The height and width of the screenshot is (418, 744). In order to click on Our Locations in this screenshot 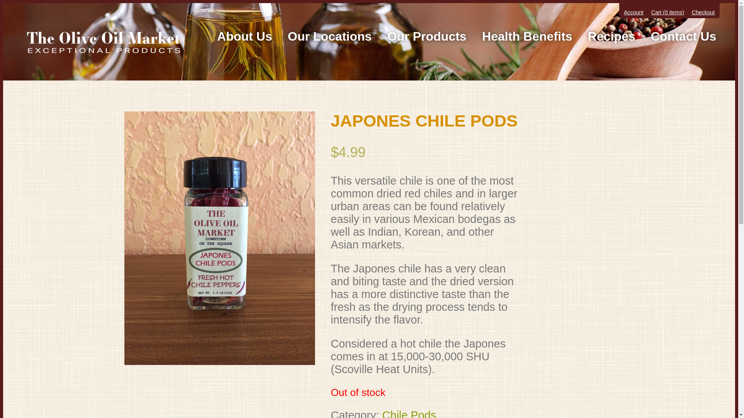, I will do `click(329, 36)`.